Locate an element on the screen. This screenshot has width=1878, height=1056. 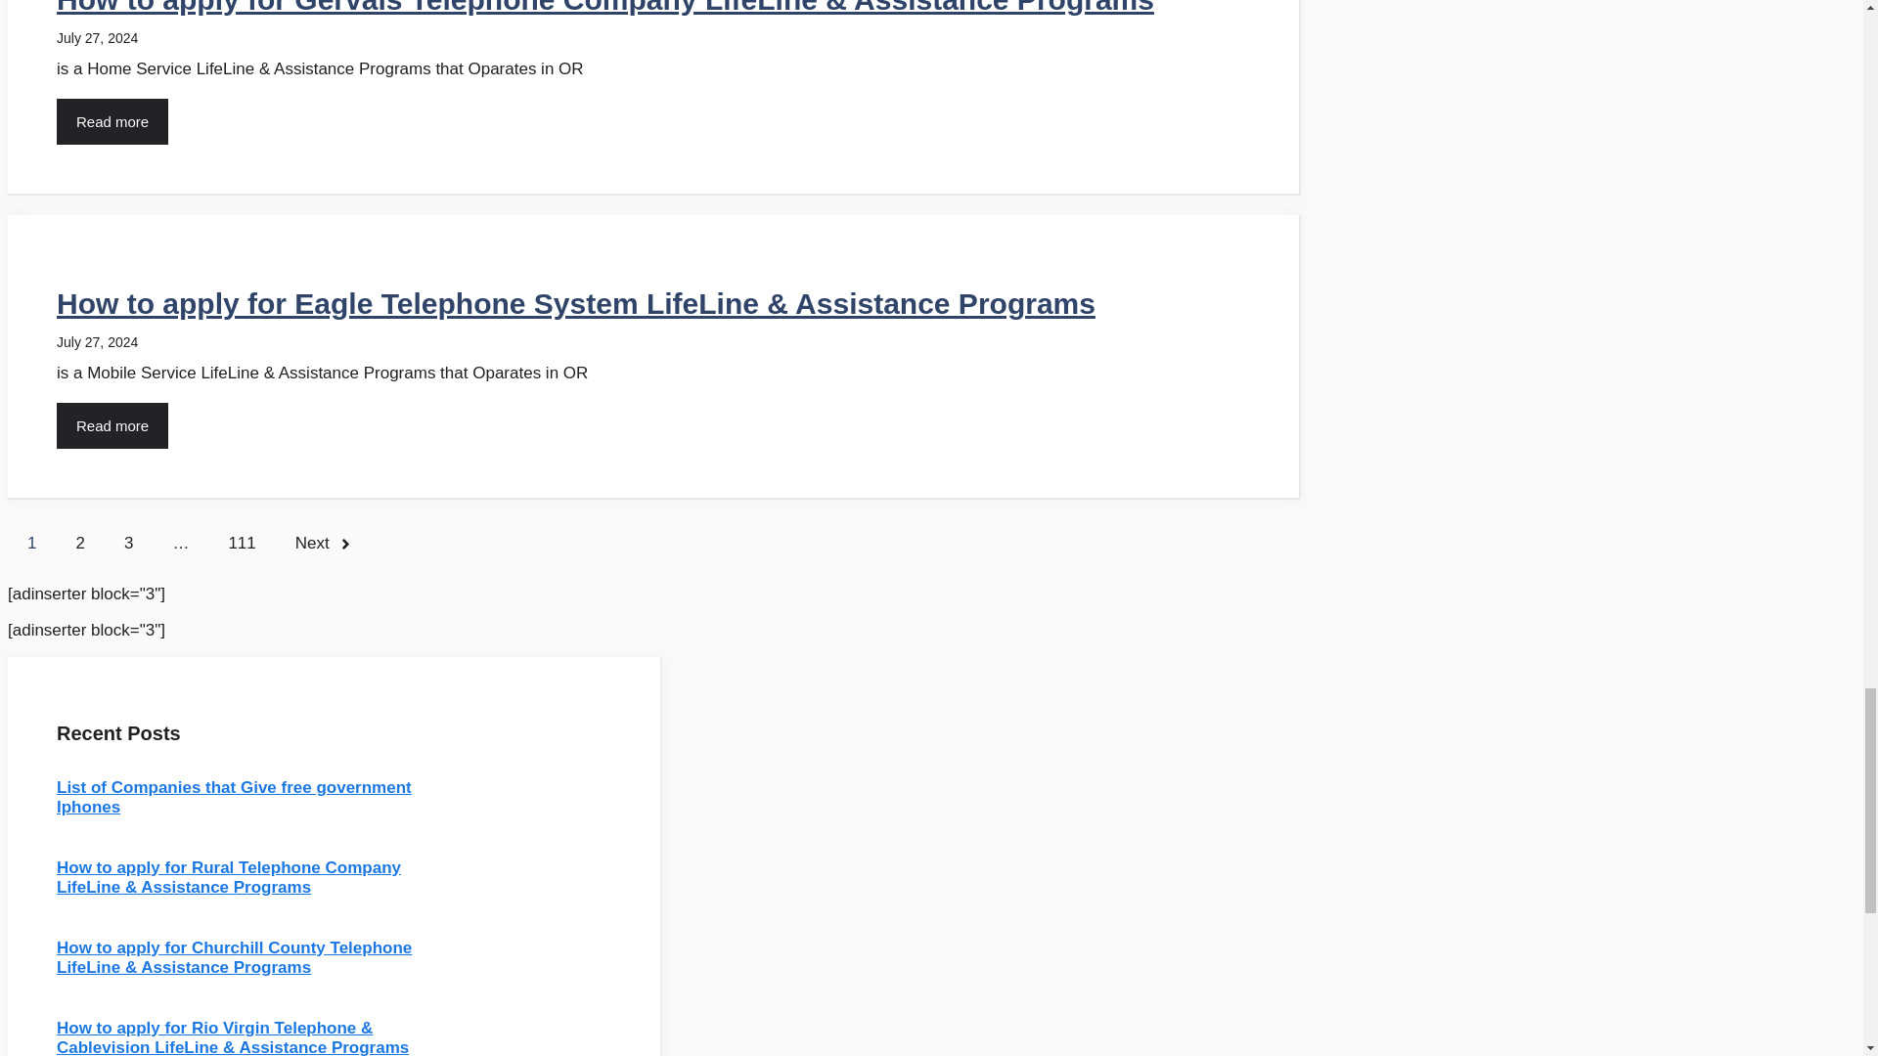
Next is located at coordinates (325, 544).